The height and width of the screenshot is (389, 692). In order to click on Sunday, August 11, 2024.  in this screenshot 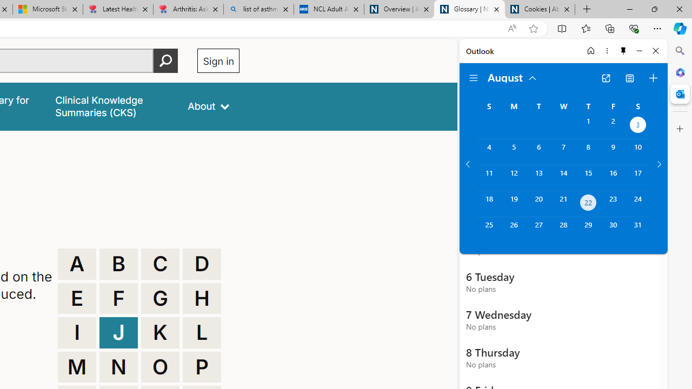, I will do `click(489, 178)`.